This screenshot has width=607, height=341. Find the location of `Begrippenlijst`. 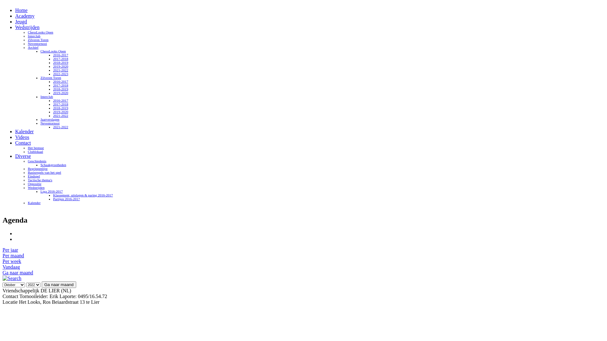

Begrippenlijst is located at coordinates (38, 169).